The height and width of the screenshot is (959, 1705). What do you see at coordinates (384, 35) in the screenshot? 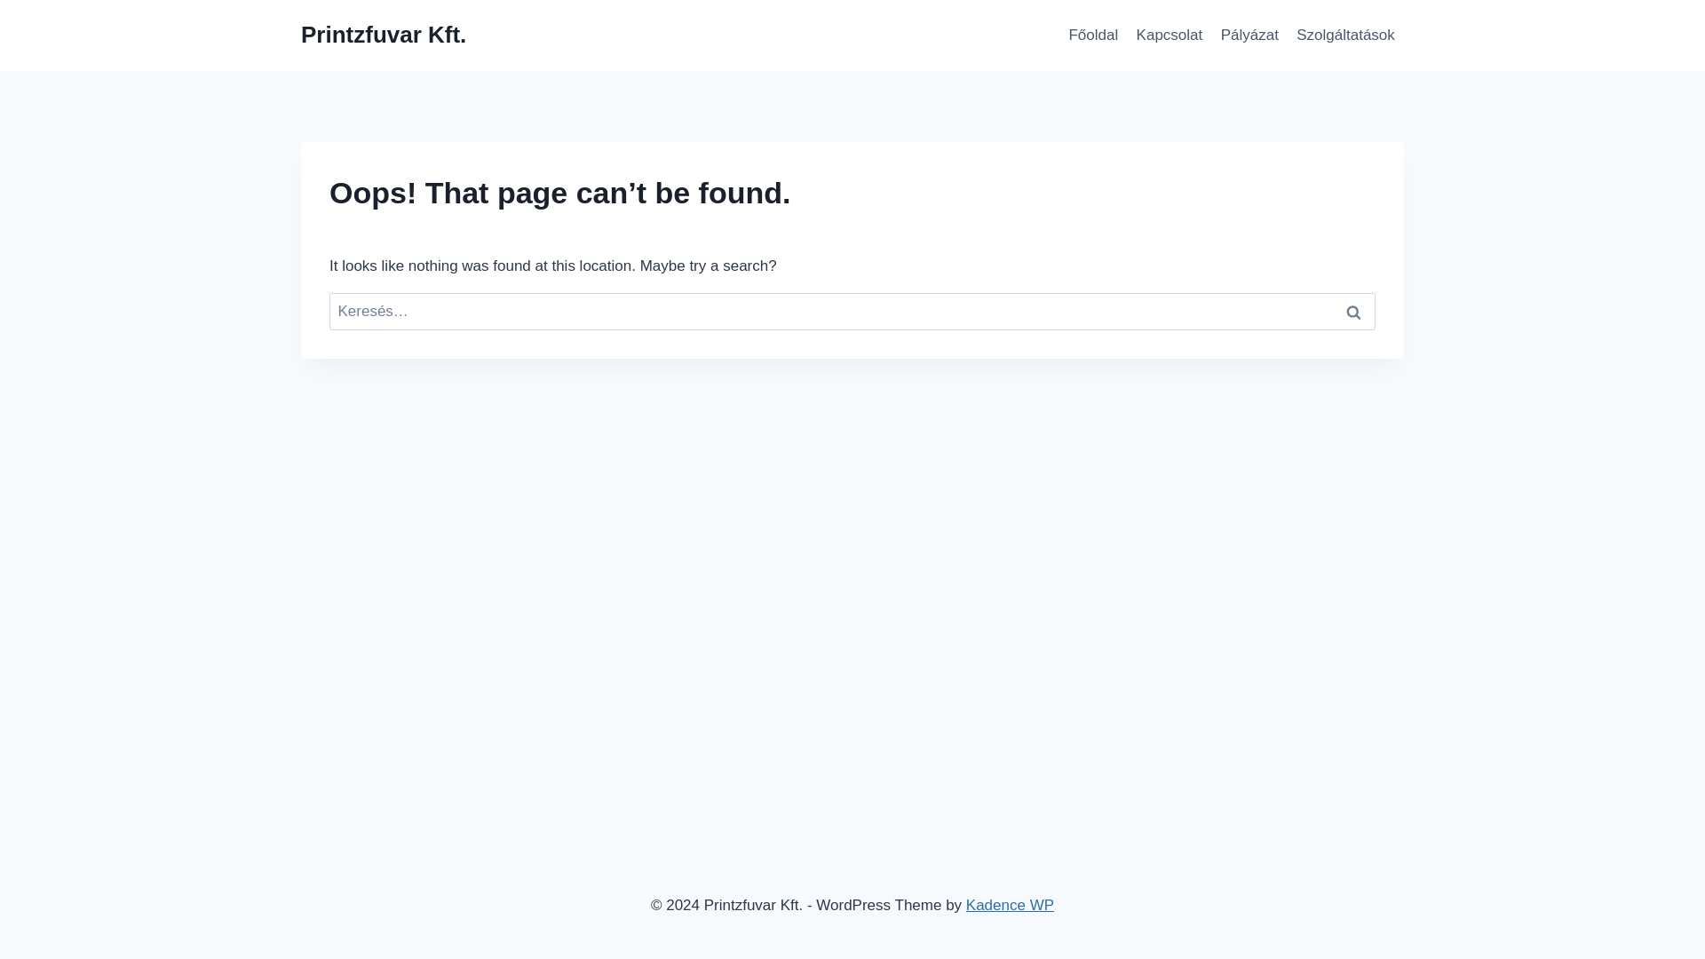
I see `Printzfuvar Kft.` at bounding box center [384, 35].